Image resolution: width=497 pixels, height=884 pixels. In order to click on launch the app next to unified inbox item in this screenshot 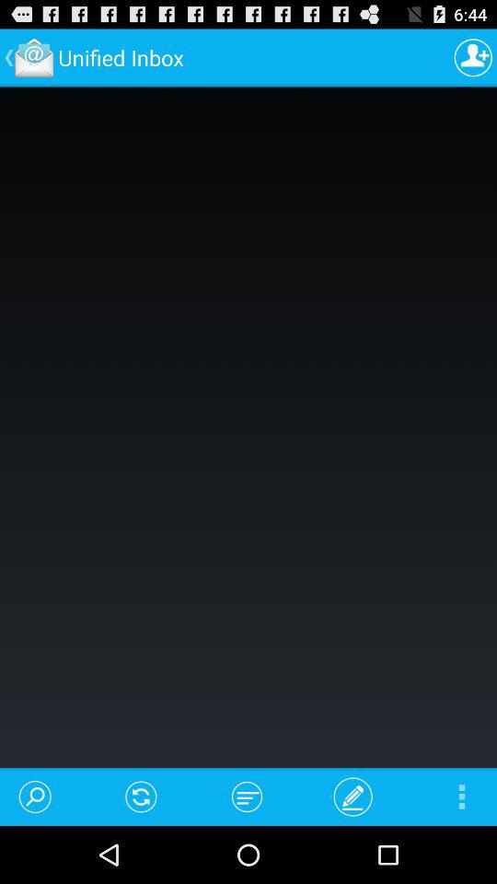, I will do `click(473, 57)`.